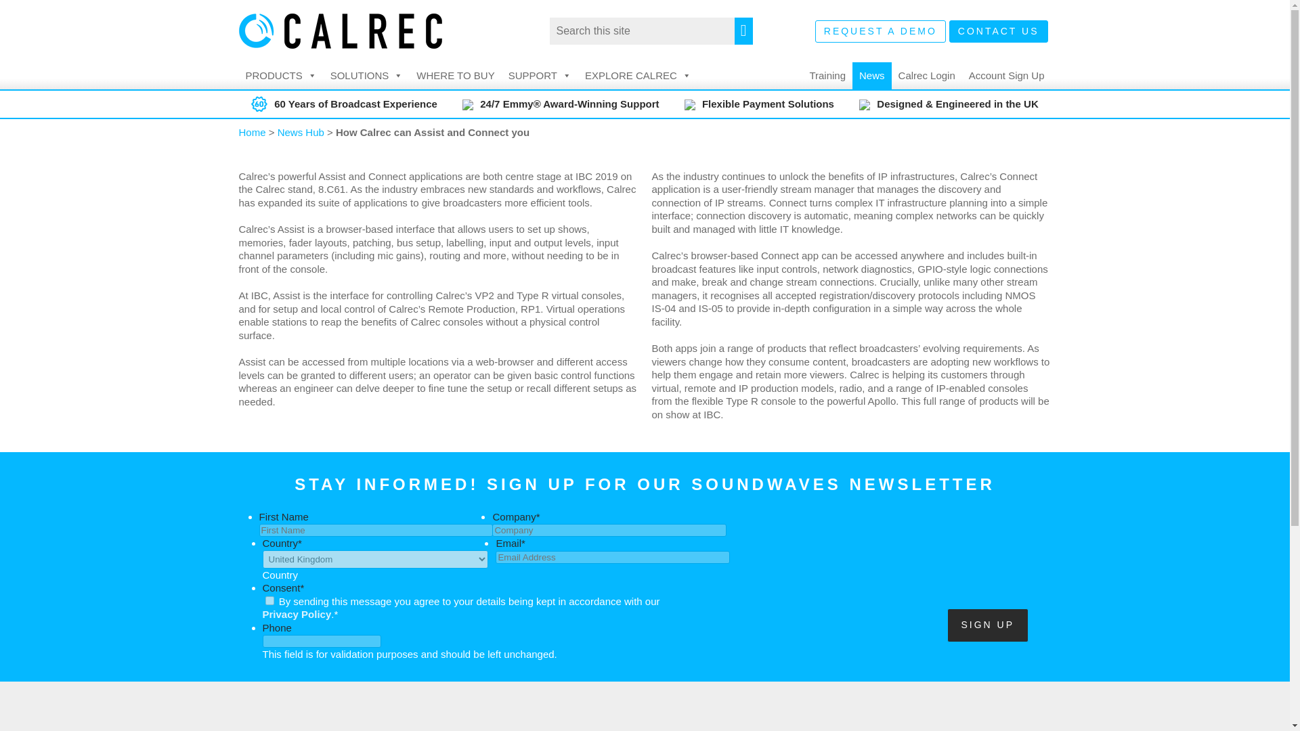 The width and height of the screenshot is (1300, 731). What do you see at coordinates (1006, 75) in the screenshot?
I see `Account Sign Up` at bounding box center [1006, 75].